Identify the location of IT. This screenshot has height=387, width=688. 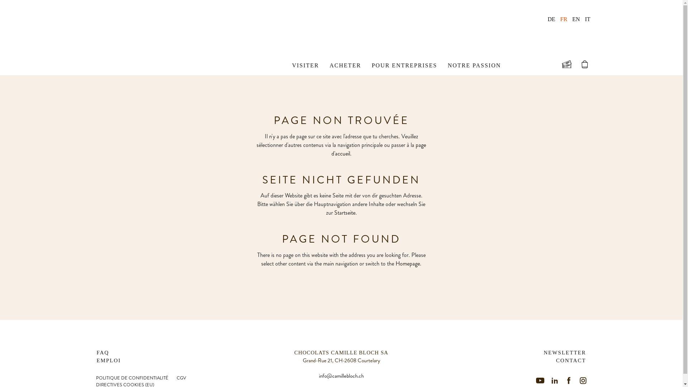
(588, 19).